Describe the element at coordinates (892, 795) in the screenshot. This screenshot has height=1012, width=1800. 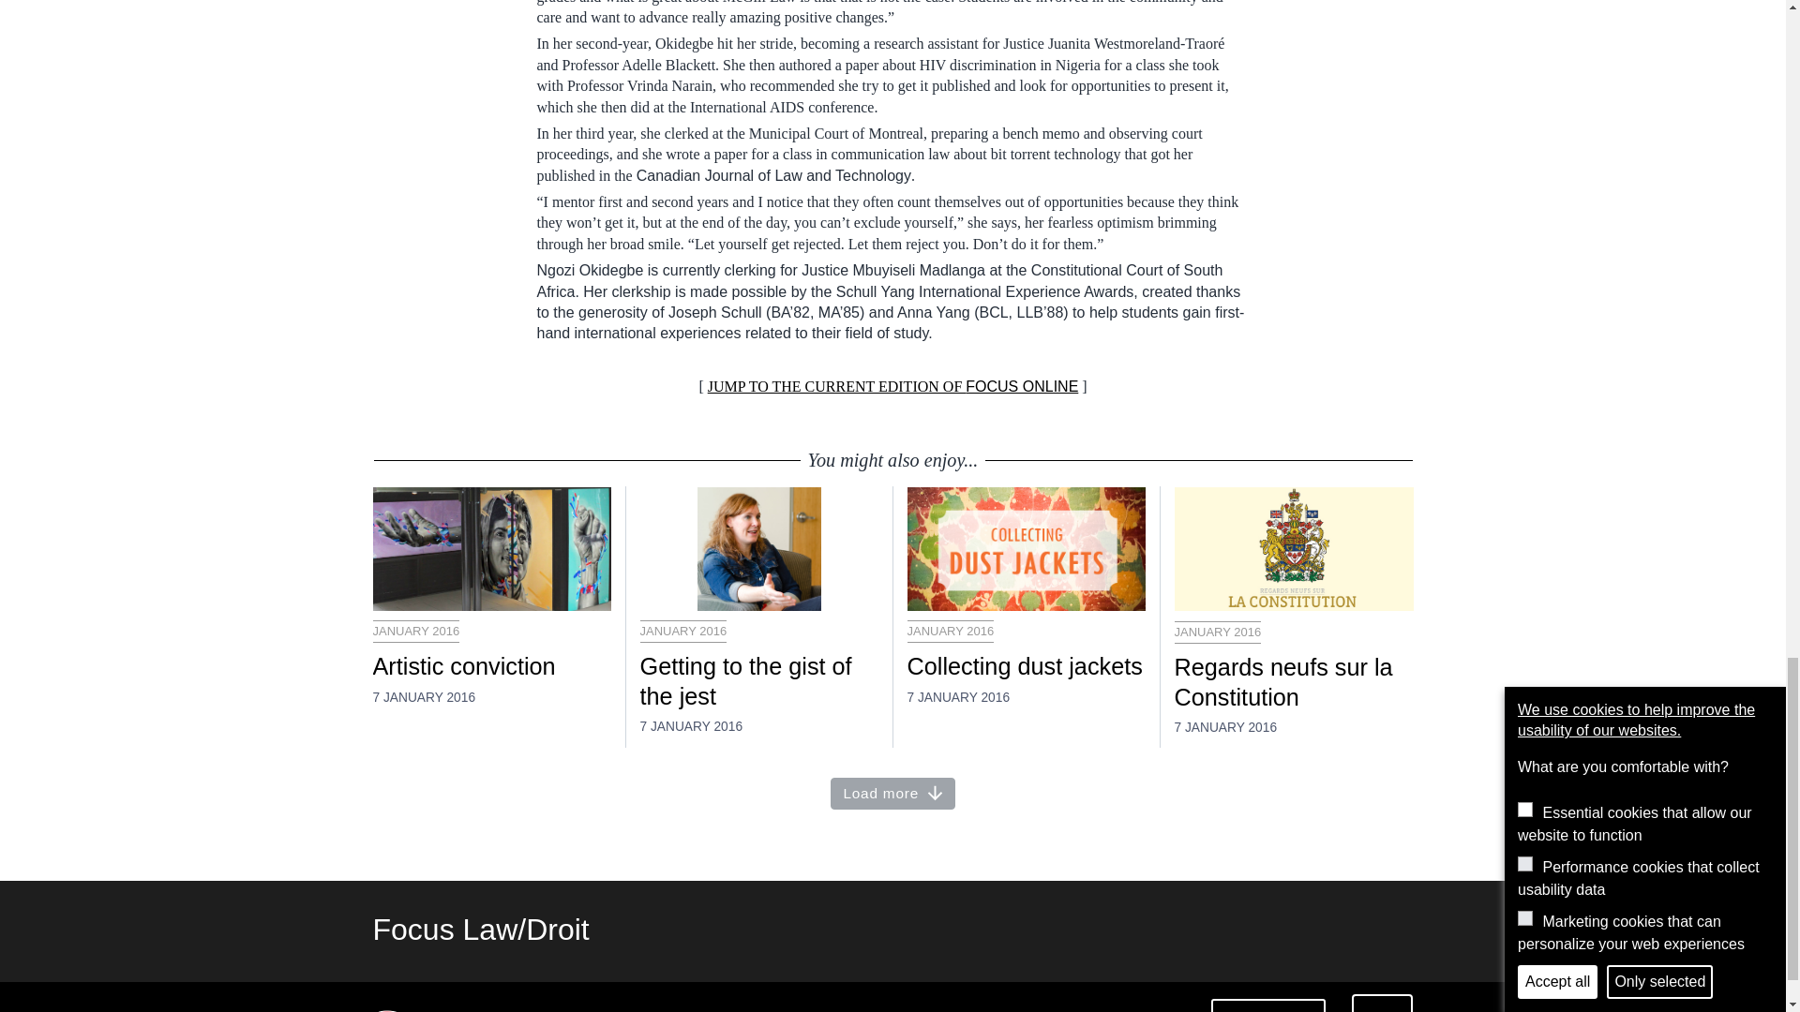
I see `Load more` at that location.